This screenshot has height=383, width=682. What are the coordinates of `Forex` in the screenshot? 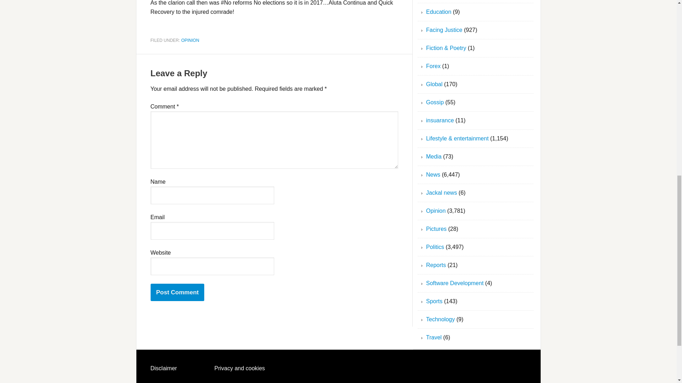 It's located at (433, 66).